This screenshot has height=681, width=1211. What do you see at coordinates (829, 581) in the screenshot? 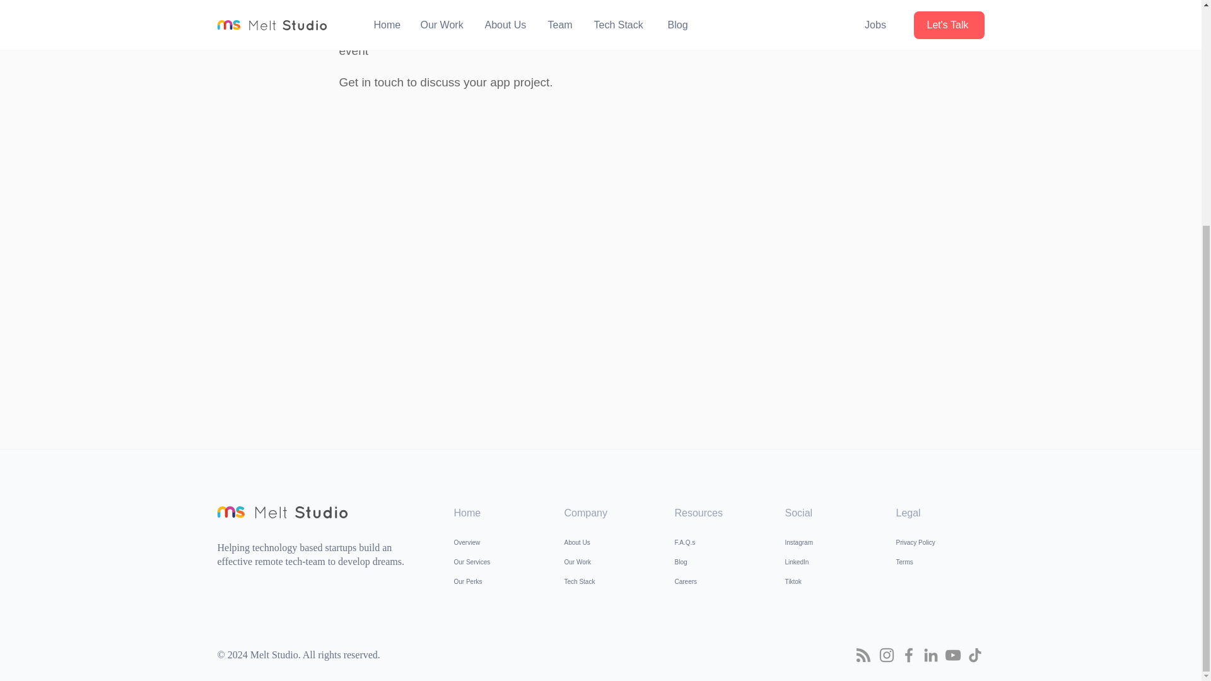
I see `Tiktok` at bounding box center [829, 581].